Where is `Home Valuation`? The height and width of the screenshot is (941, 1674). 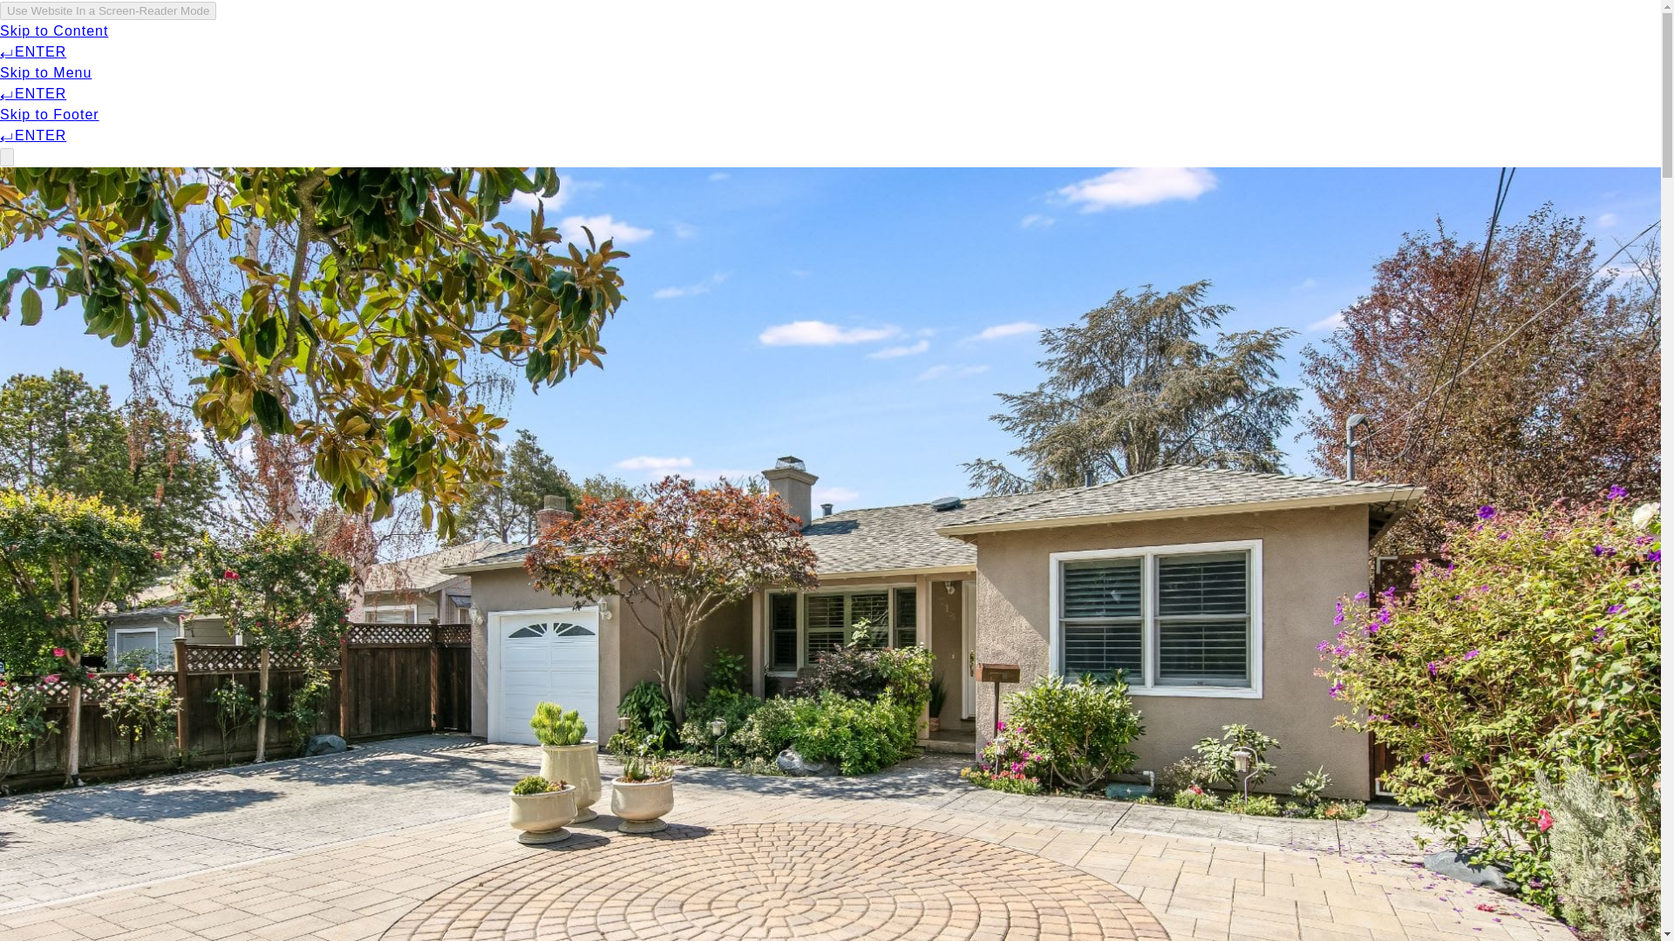
Home Valuation is located at coordinates (480, 41).